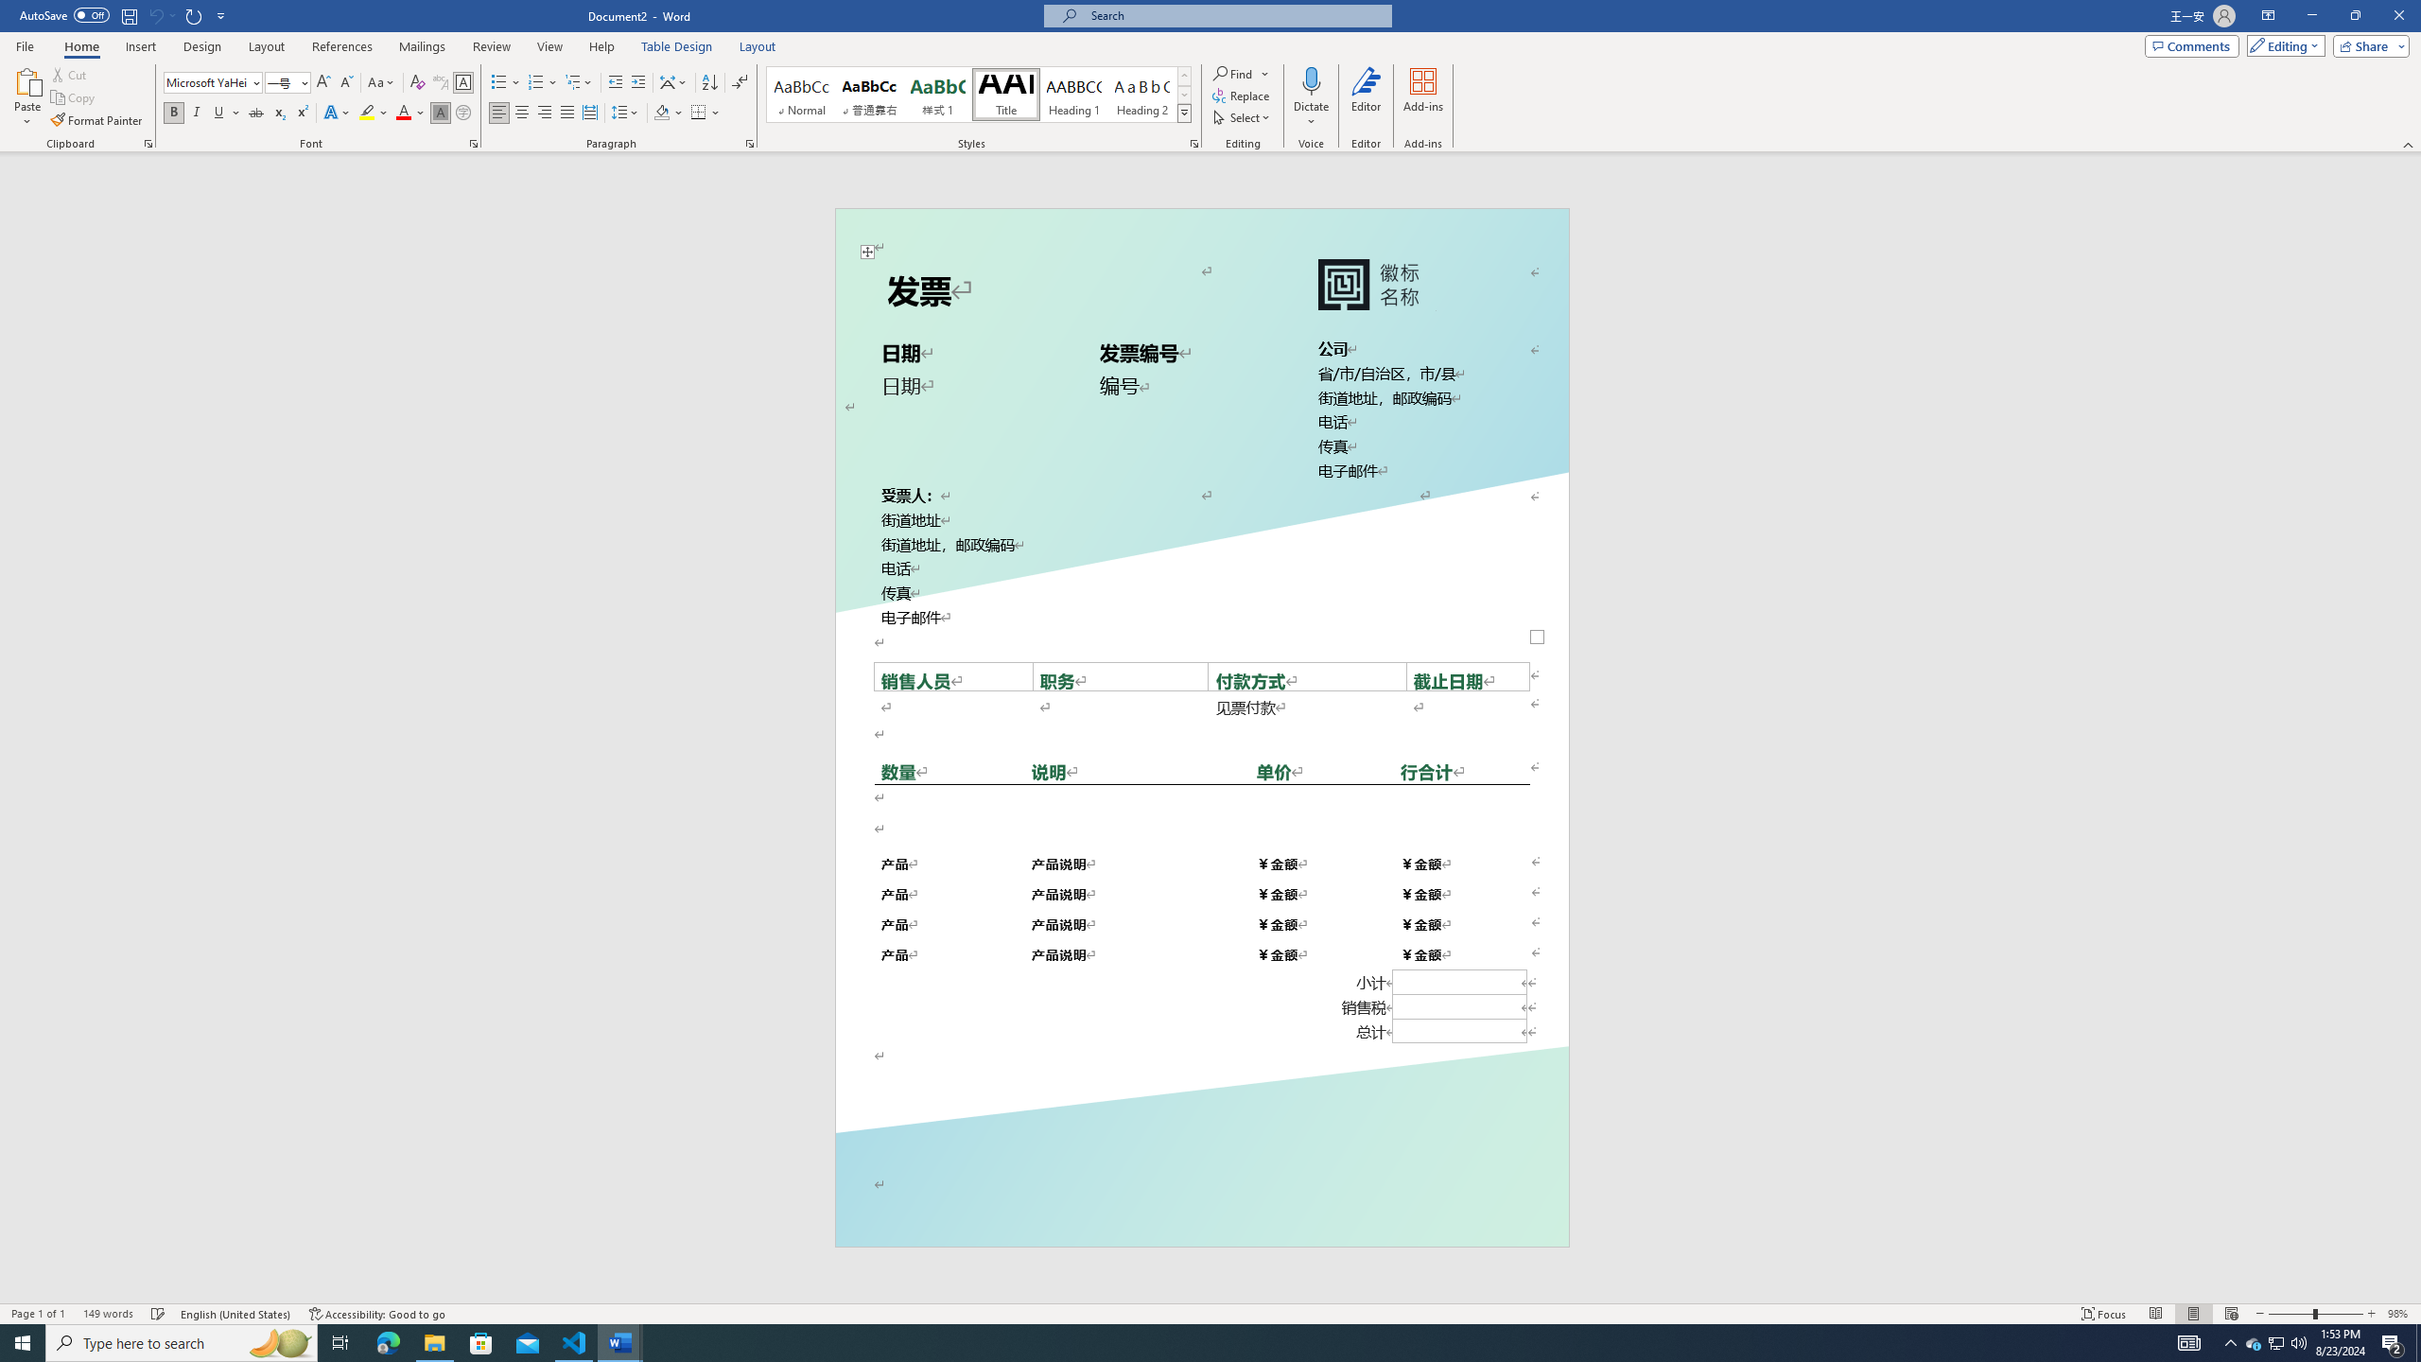 Image resolution: width=2421 pixels, height=1362 pixels. I want to click on Can't Undo, so click(161, 15).